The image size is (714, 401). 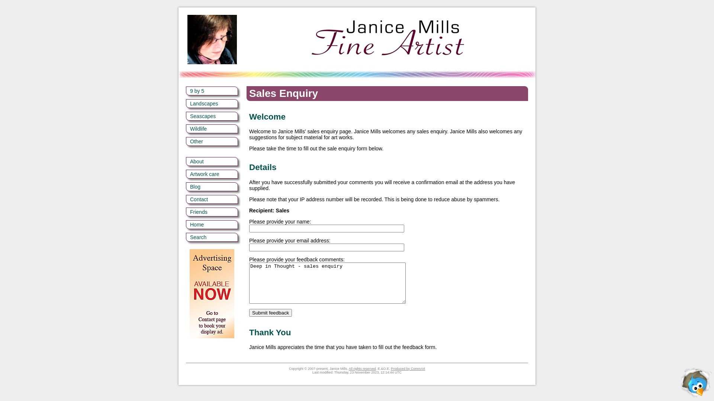 I want to click on Artwork care, so click(x=212, y=174).